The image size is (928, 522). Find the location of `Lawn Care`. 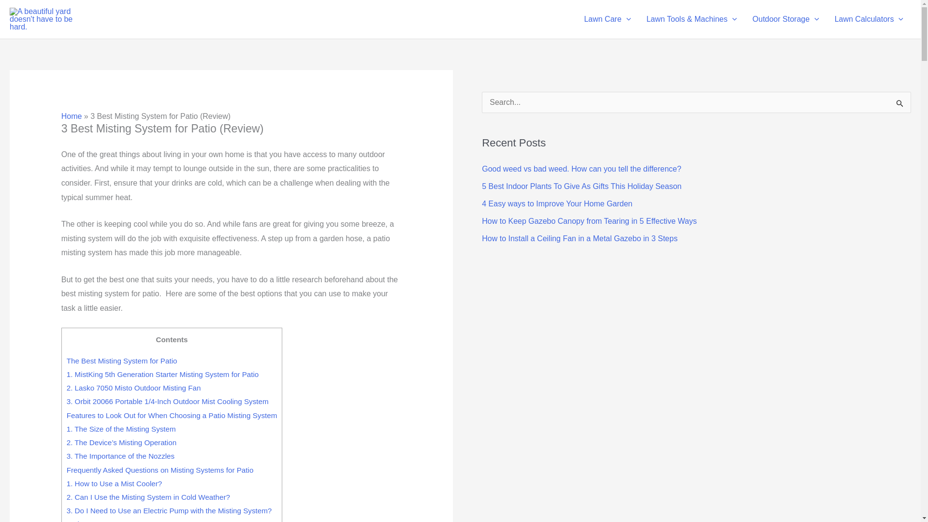

Lawn Care is located at coordinates (607, 19).